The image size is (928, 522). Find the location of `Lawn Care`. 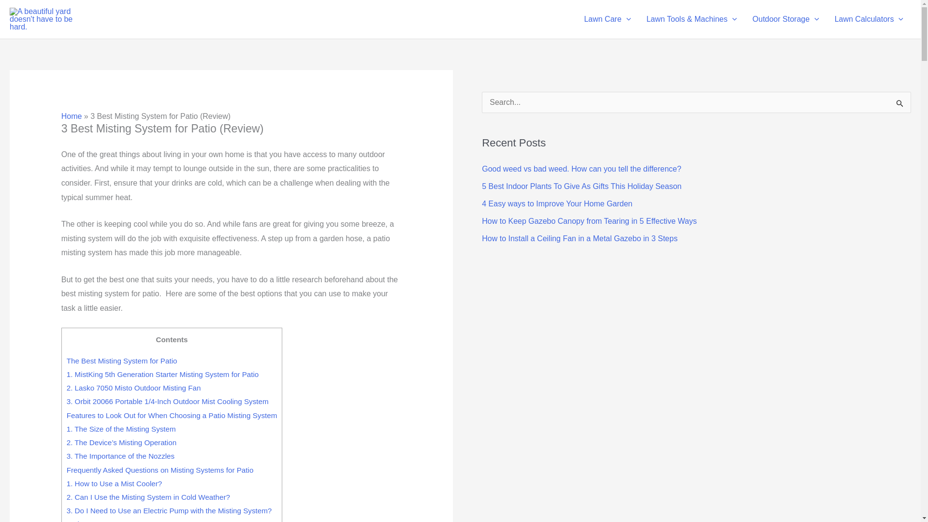

Lawn Care is located at coordinates (607, 19).